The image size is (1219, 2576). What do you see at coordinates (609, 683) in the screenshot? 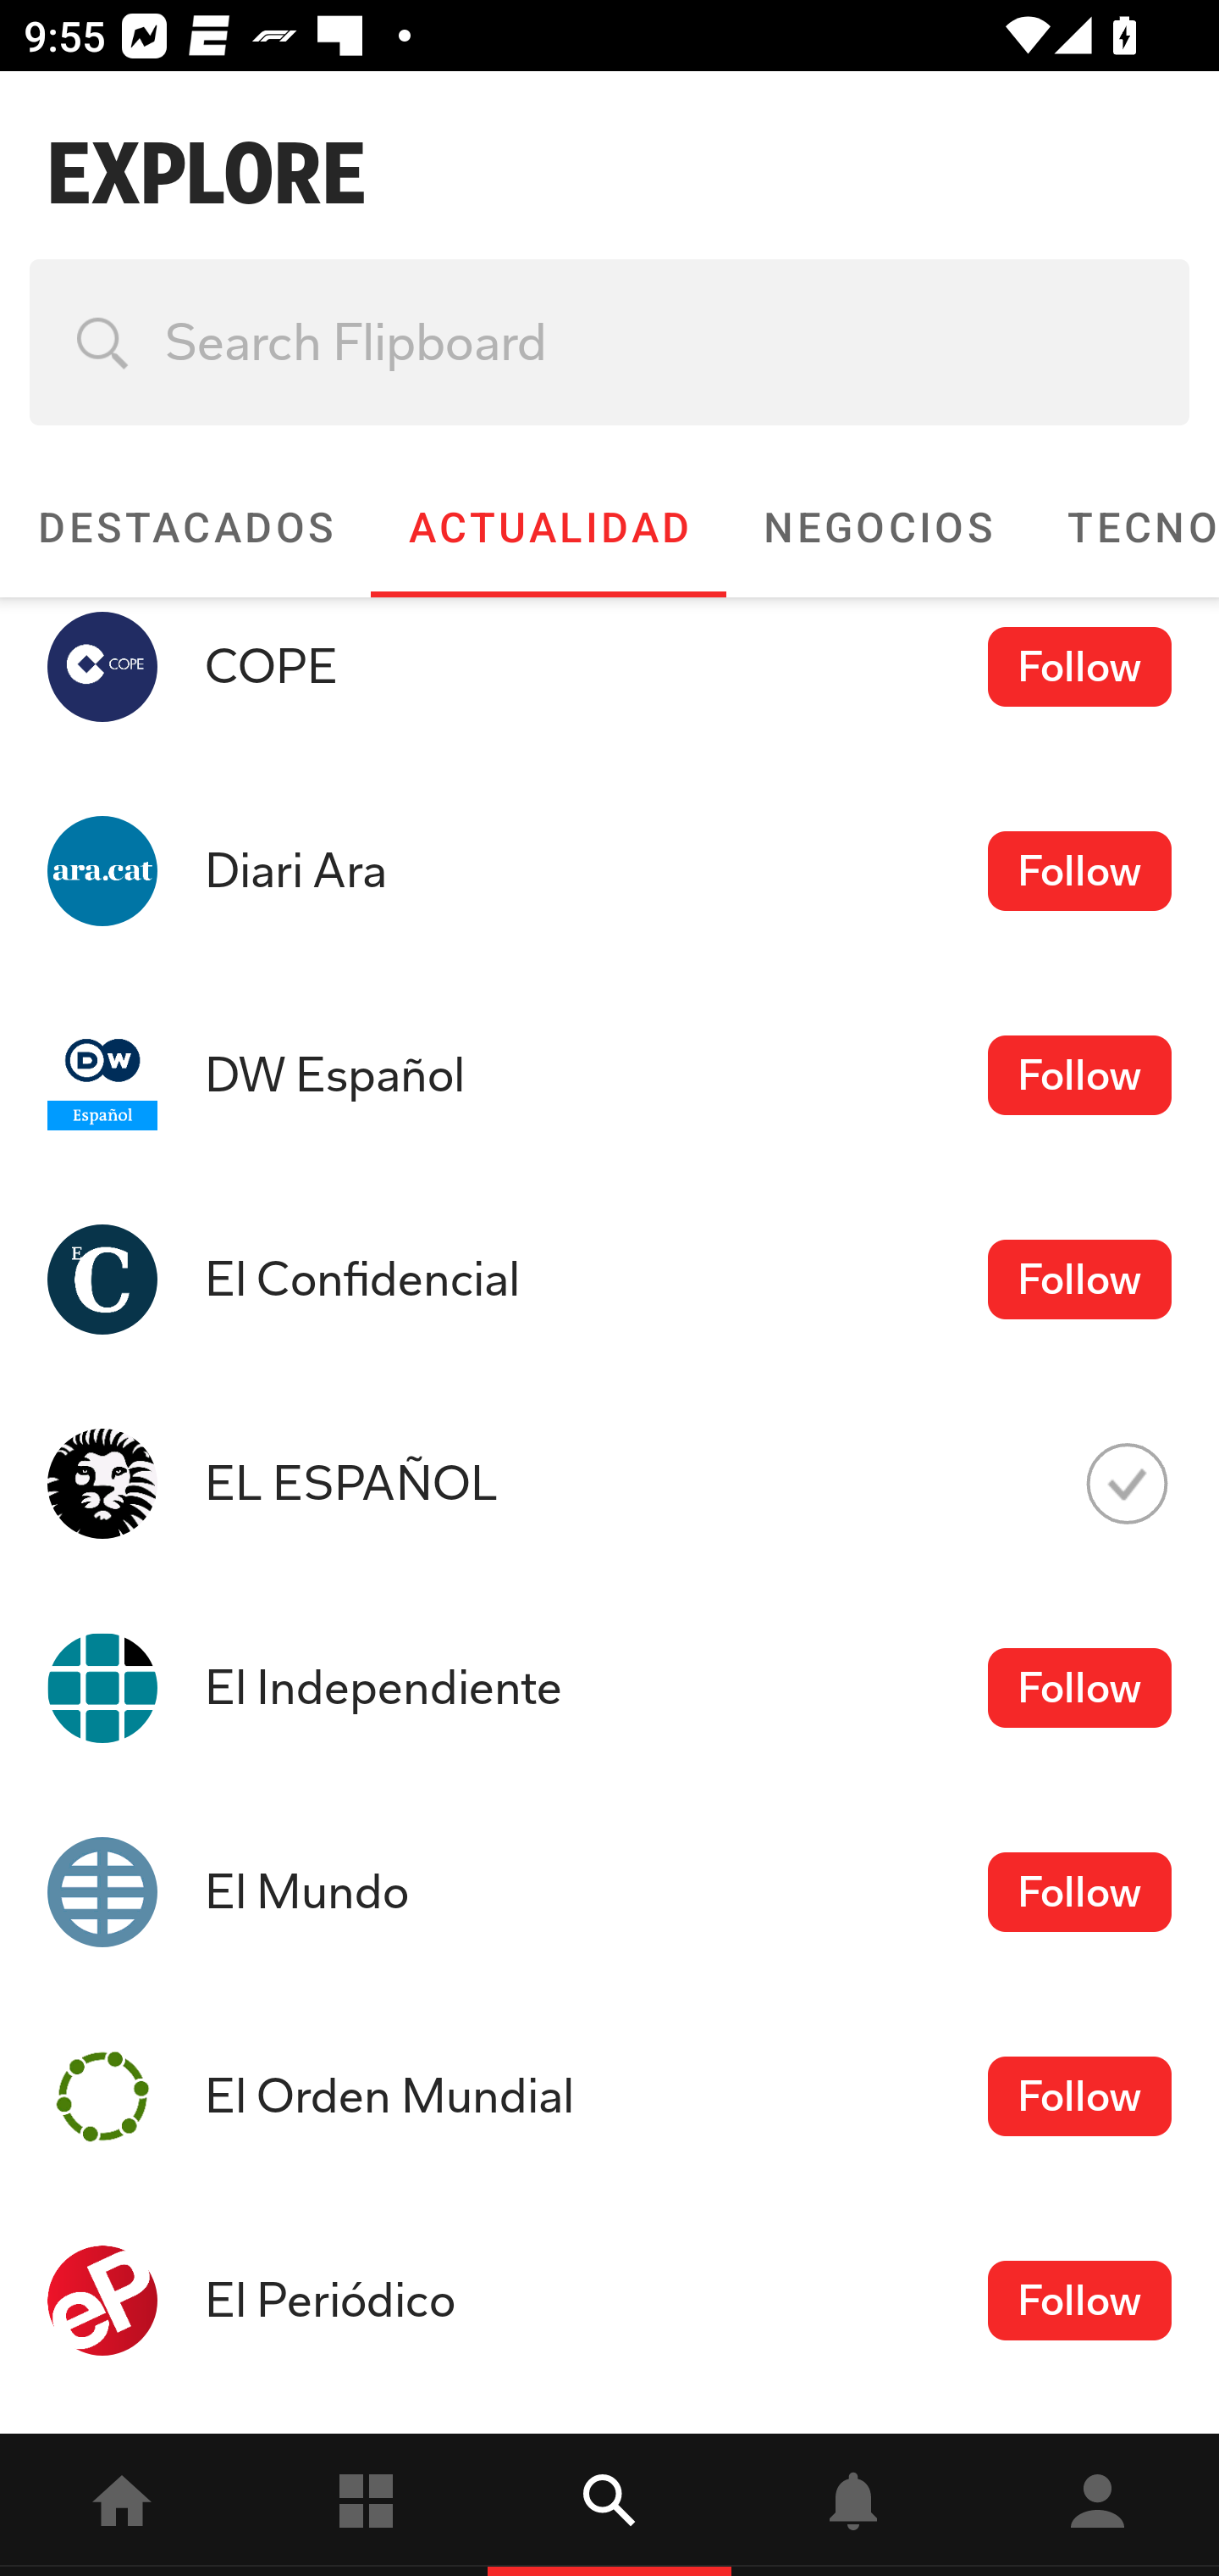
I see `COPE Follow` at bounding box center [609, 683].